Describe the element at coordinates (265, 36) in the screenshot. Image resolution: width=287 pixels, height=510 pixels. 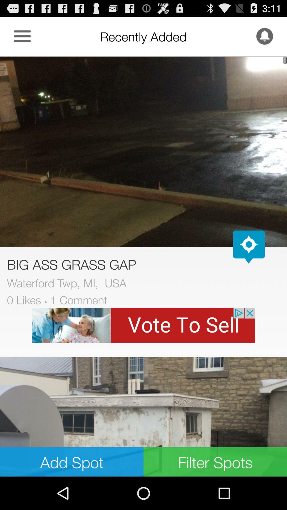
I see `bell button or notification button` at that location.